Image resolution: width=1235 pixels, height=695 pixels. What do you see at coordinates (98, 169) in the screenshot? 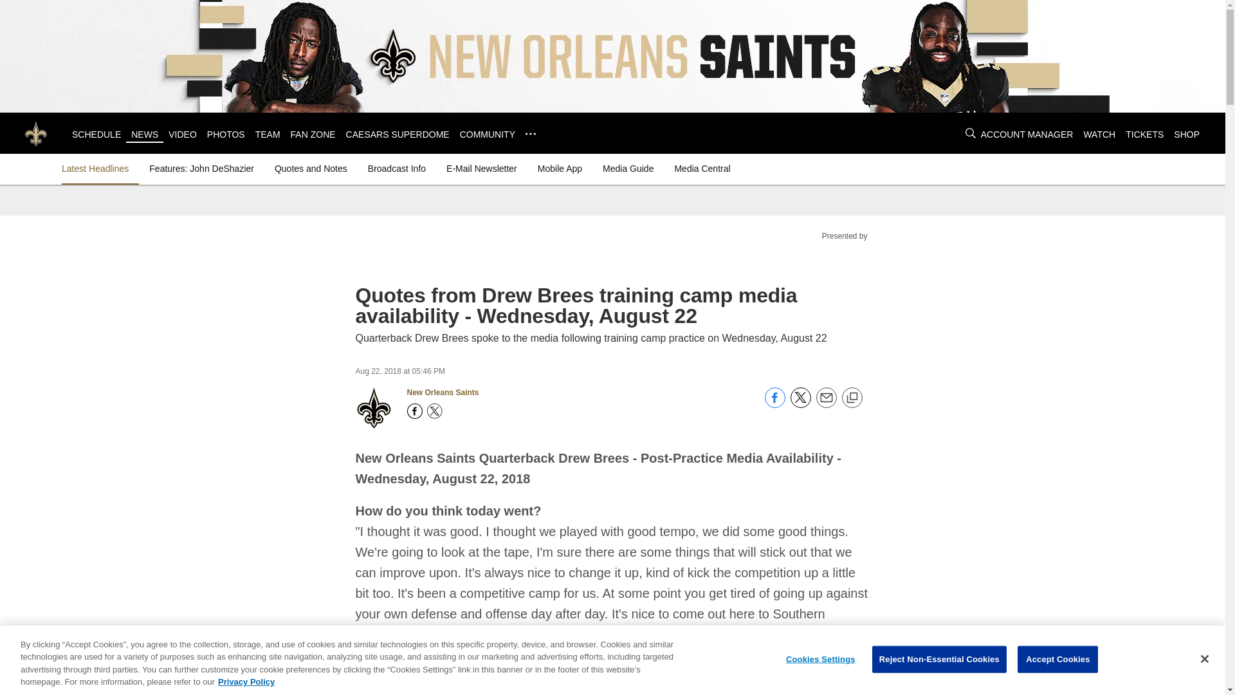
I see `Latest Headlines` at bounding box center [98, 169].